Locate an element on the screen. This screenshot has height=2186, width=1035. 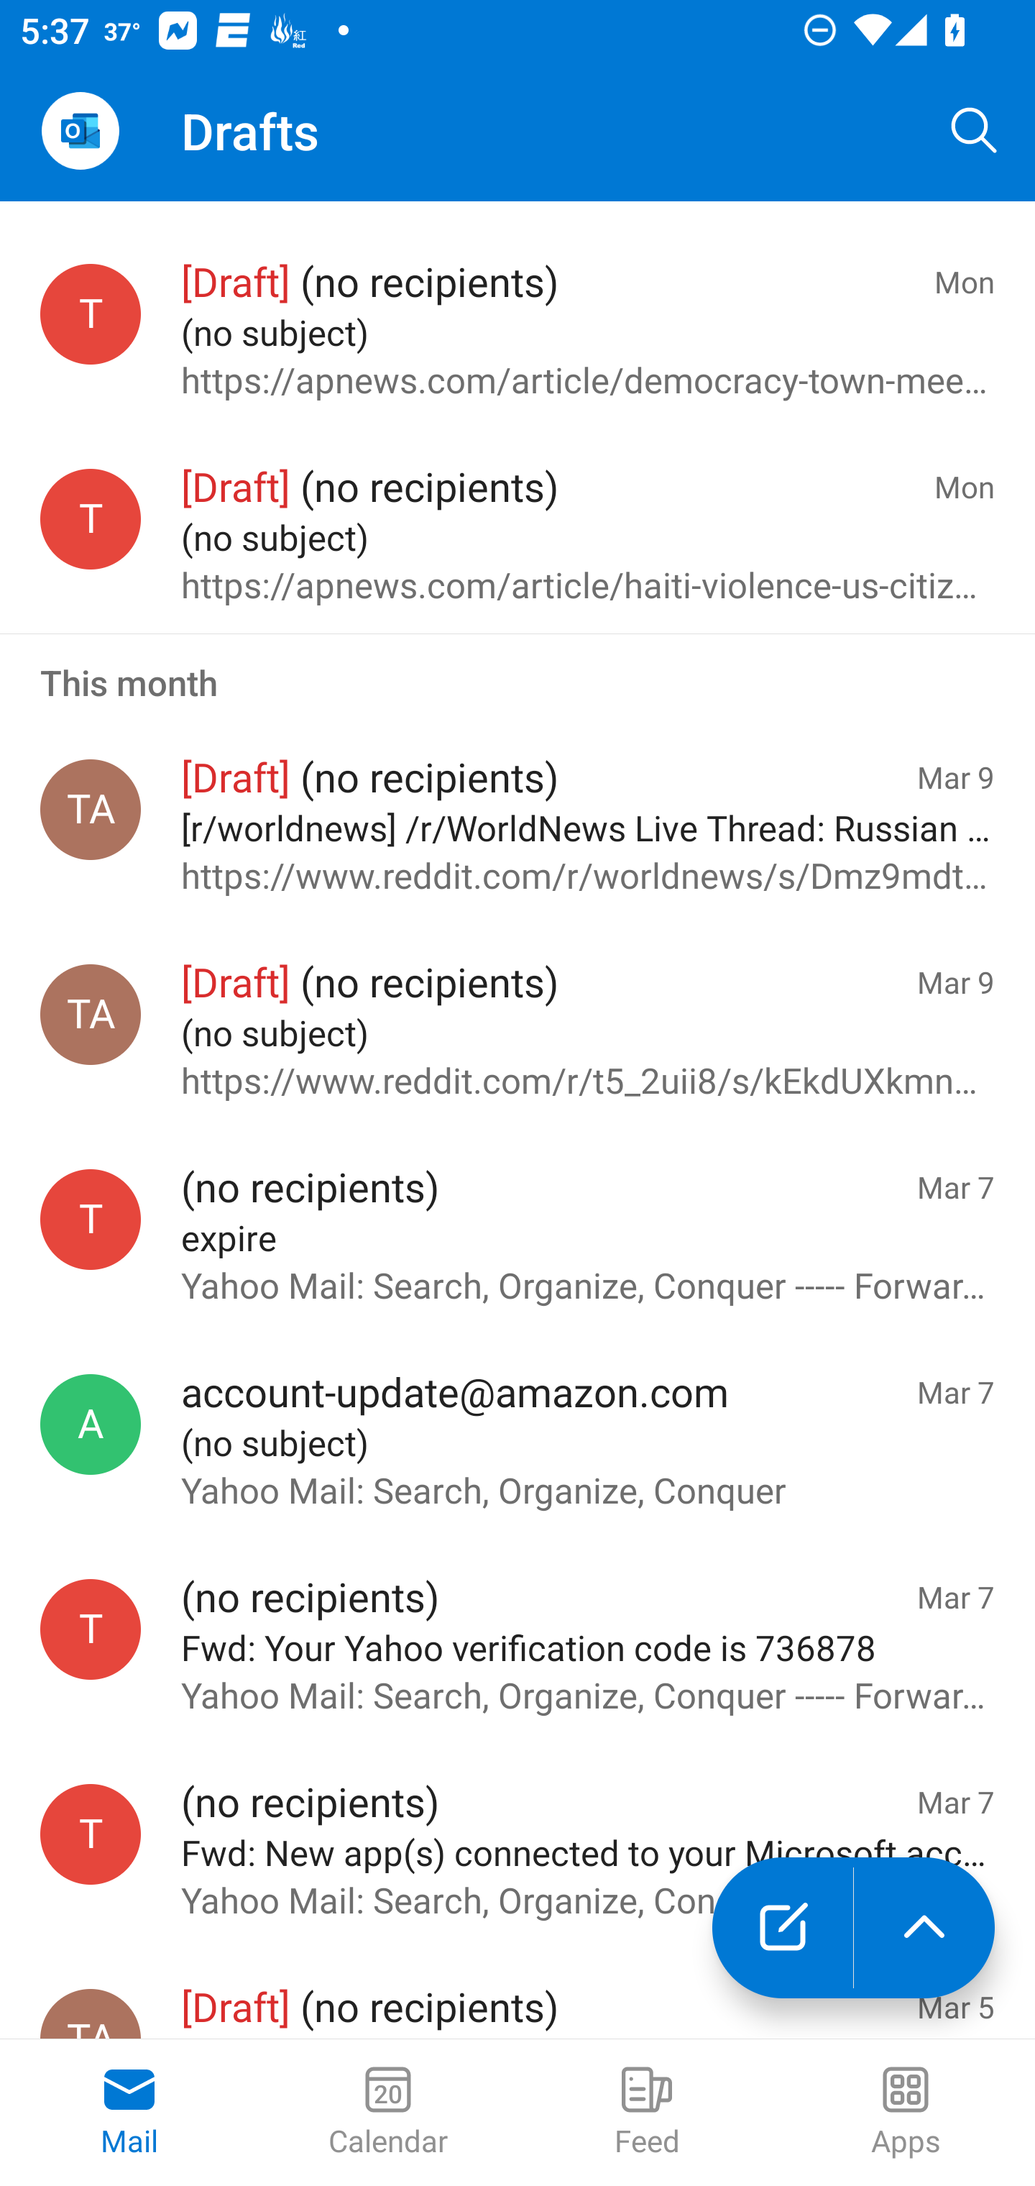
Feed is located at coordinates (647, 2113).